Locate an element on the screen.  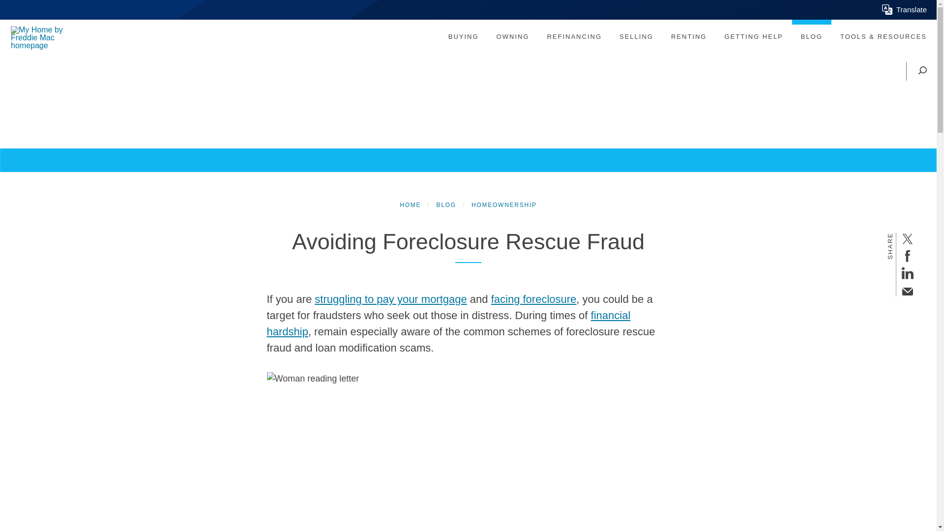
BUYING is located at coordinates (463, 36).